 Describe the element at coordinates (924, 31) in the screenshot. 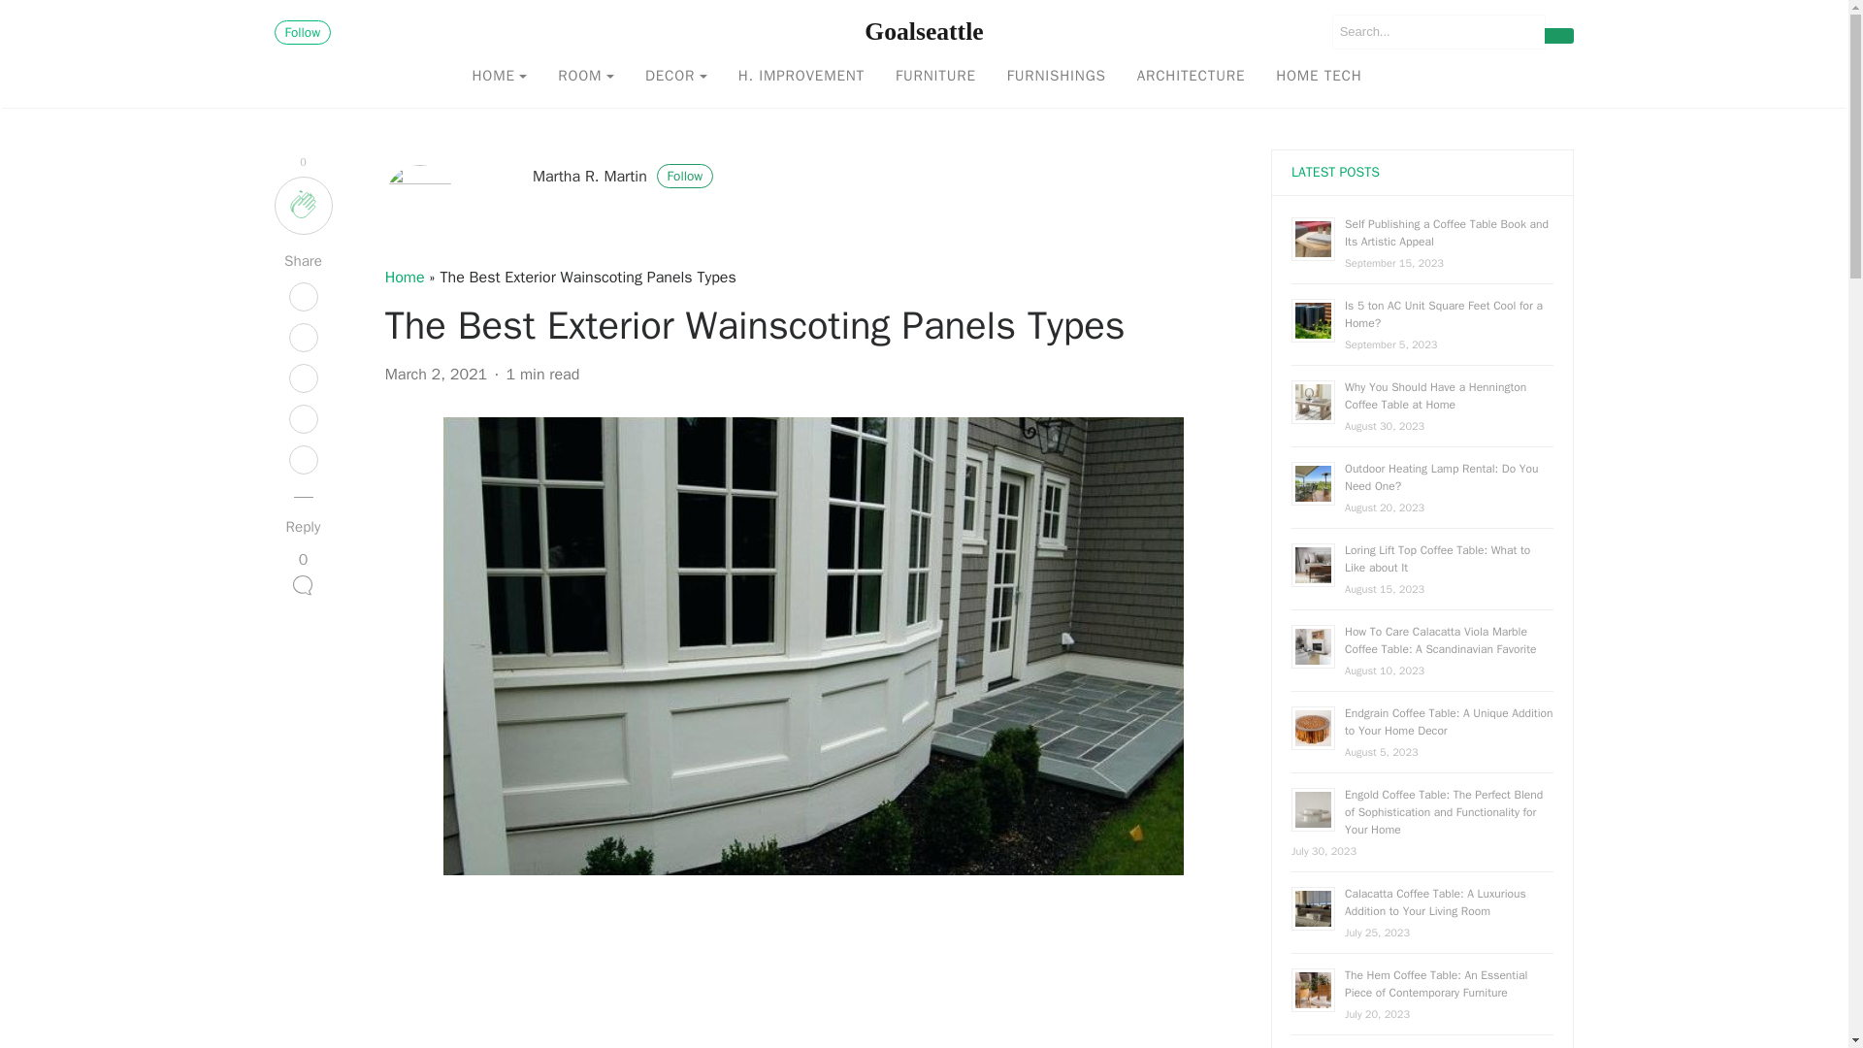

I see `Goalseattle` at that location.